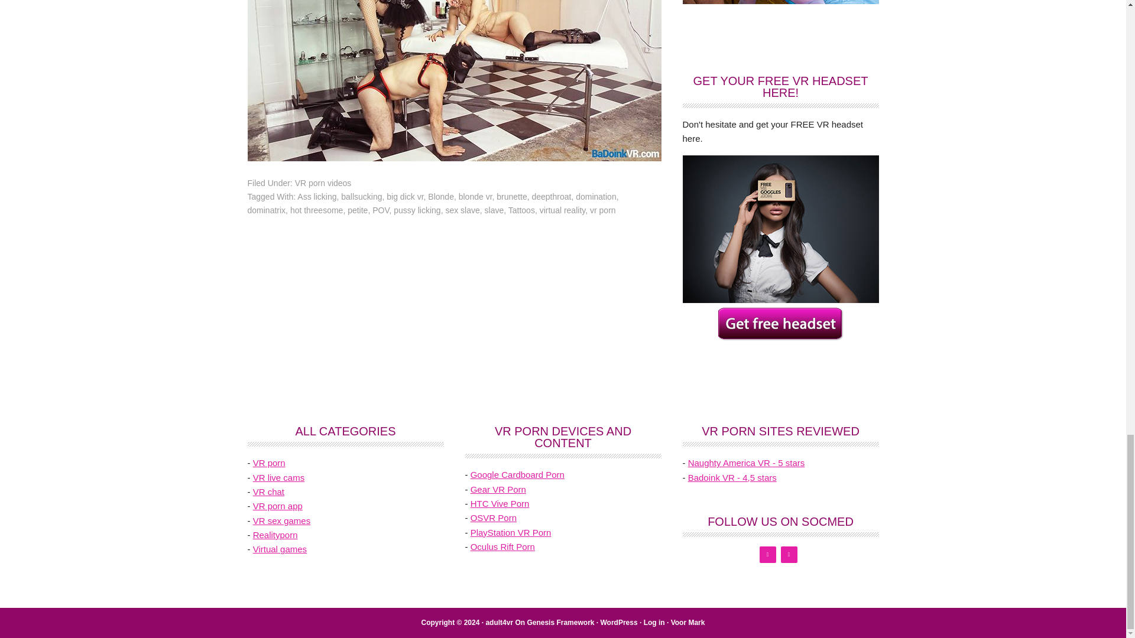 This screenshot has width=1135, height=638. What do you see at coordinates (317, 197) in the screenshot?
I see `Ass licking` at bounding box center [317, 197].